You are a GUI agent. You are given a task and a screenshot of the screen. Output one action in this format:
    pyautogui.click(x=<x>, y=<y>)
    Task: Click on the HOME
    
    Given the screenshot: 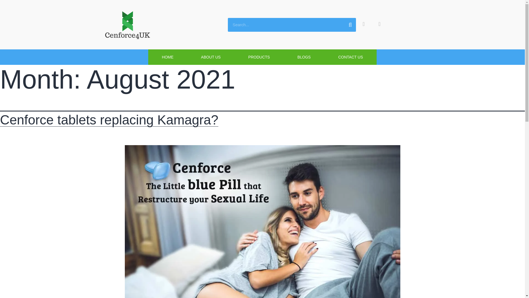 What is the action you would take?
    pyautogui.click(x=168, y=57)
    